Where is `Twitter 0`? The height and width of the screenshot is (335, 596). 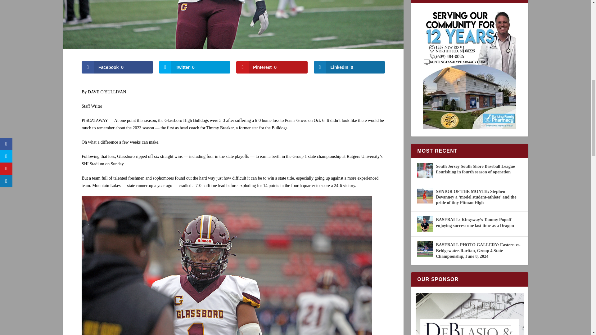
Twitter 0 is located at coordinates (194, 67).